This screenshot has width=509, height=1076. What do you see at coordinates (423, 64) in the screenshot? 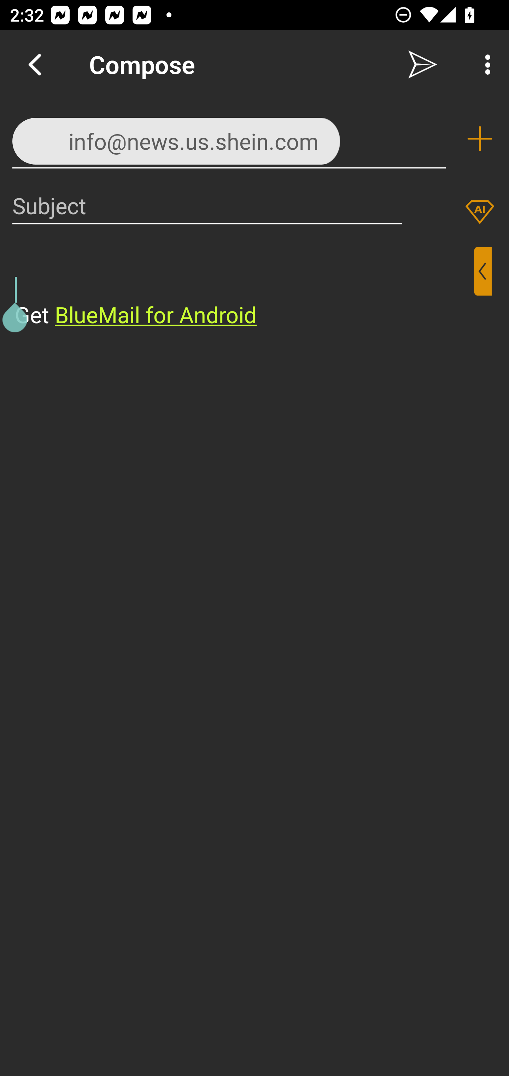
I see `Send` at bounding box center [423, 64].